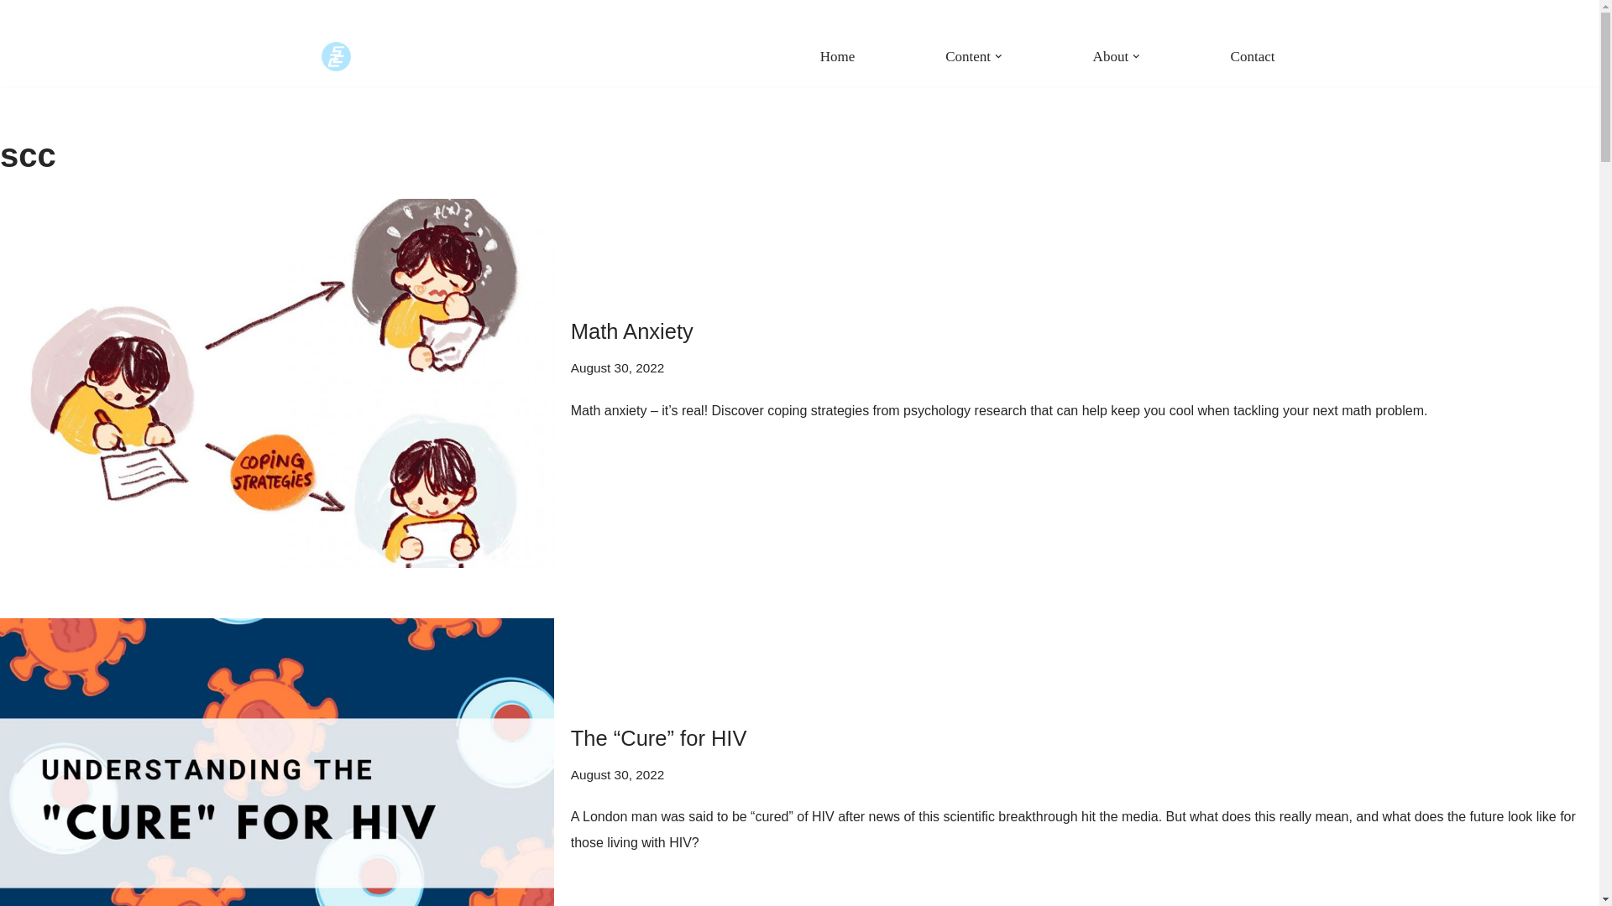  What do you see at coordinates (1111, 55) in the screenshot?
I see `About` at bounding box center [1111, 55].